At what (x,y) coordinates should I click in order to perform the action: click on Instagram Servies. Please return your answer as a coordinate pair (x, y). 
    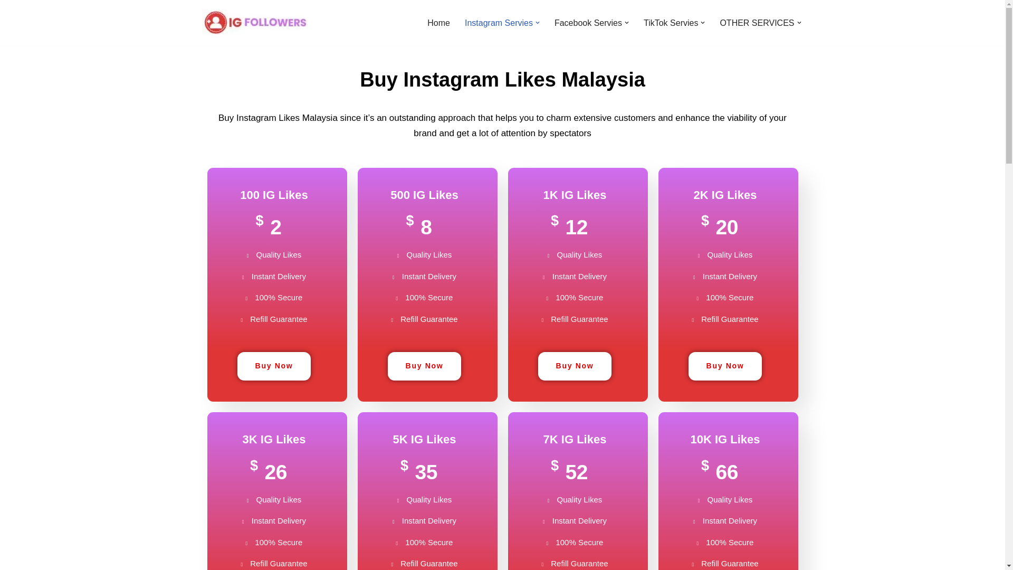
    Looking at the image, I should click on (499, 23).